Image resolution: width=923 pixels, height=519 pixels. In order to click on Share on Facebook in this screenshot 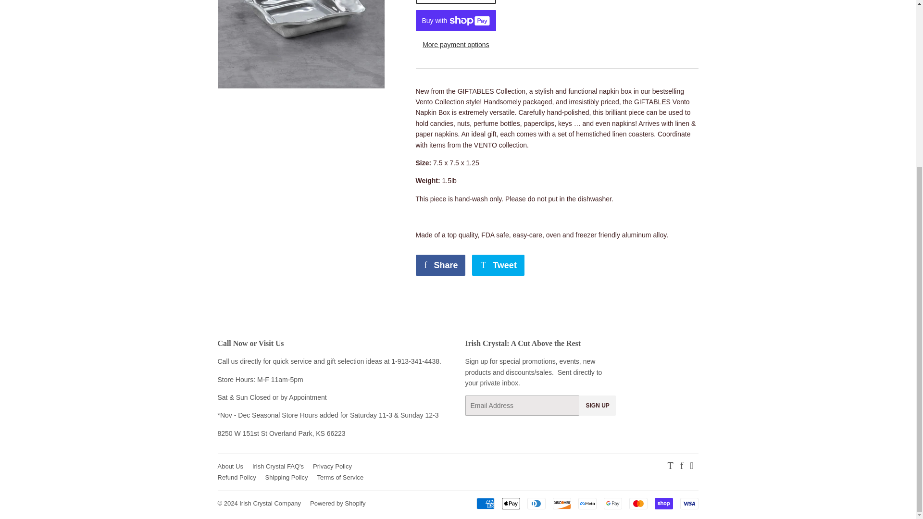, I will do `click(440, 265)`.